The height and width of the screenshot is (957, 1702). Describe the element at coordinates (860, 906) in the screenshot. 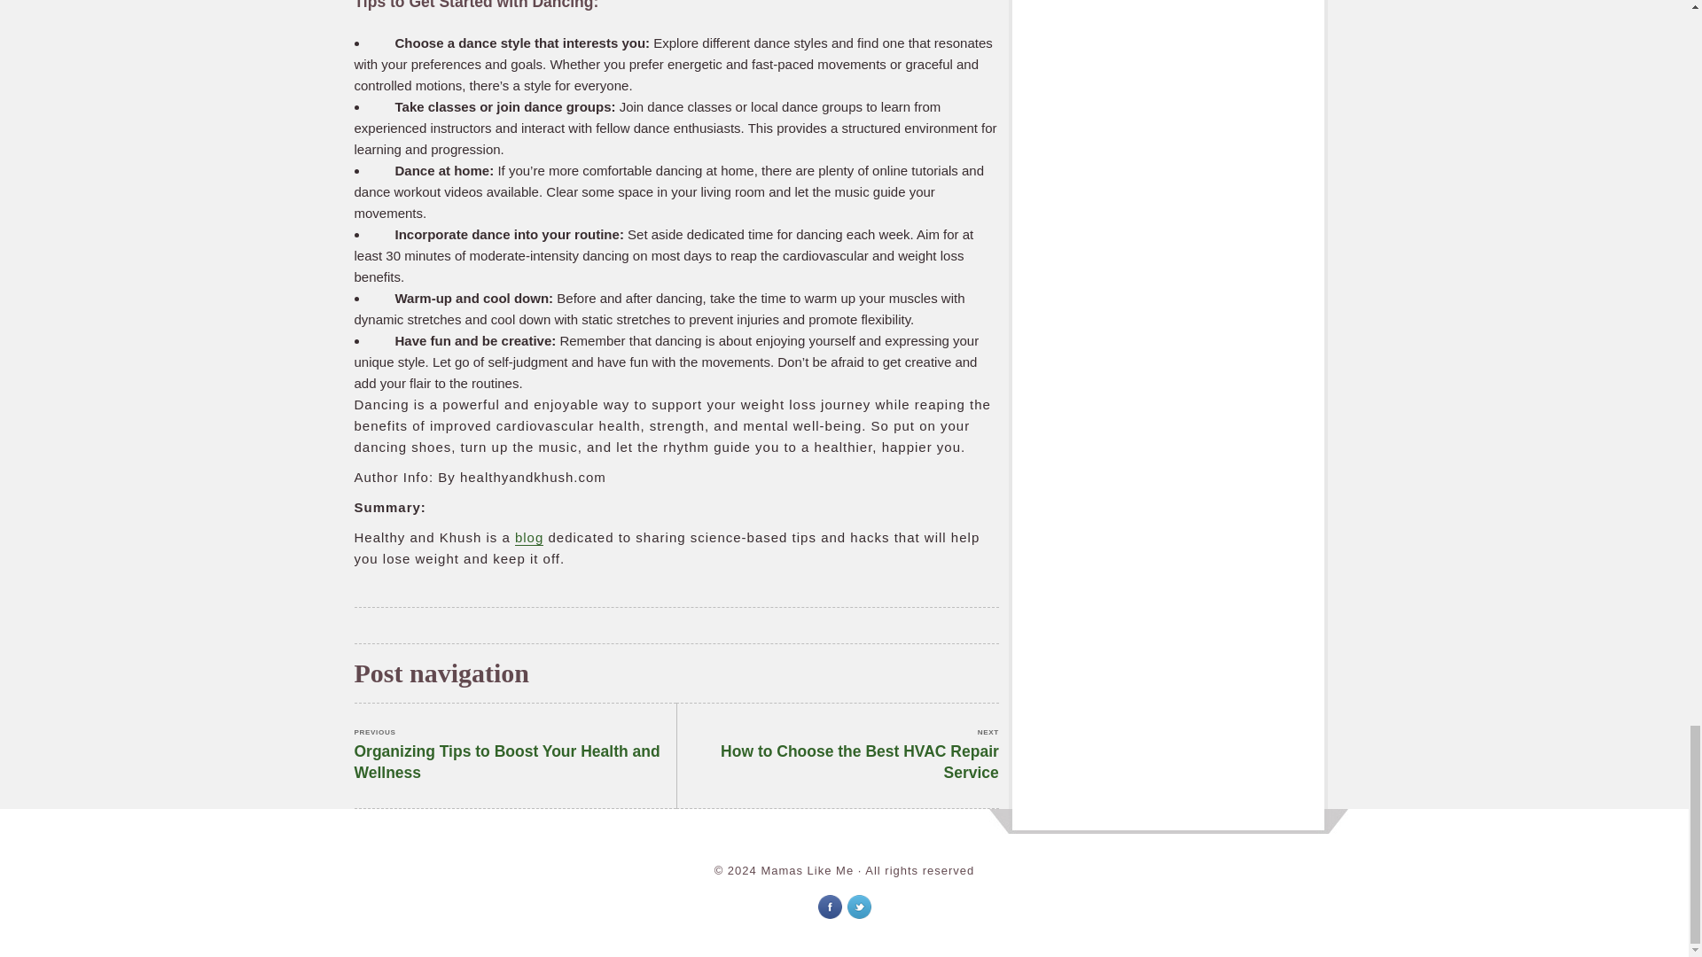

I see `Twitter` at that location.